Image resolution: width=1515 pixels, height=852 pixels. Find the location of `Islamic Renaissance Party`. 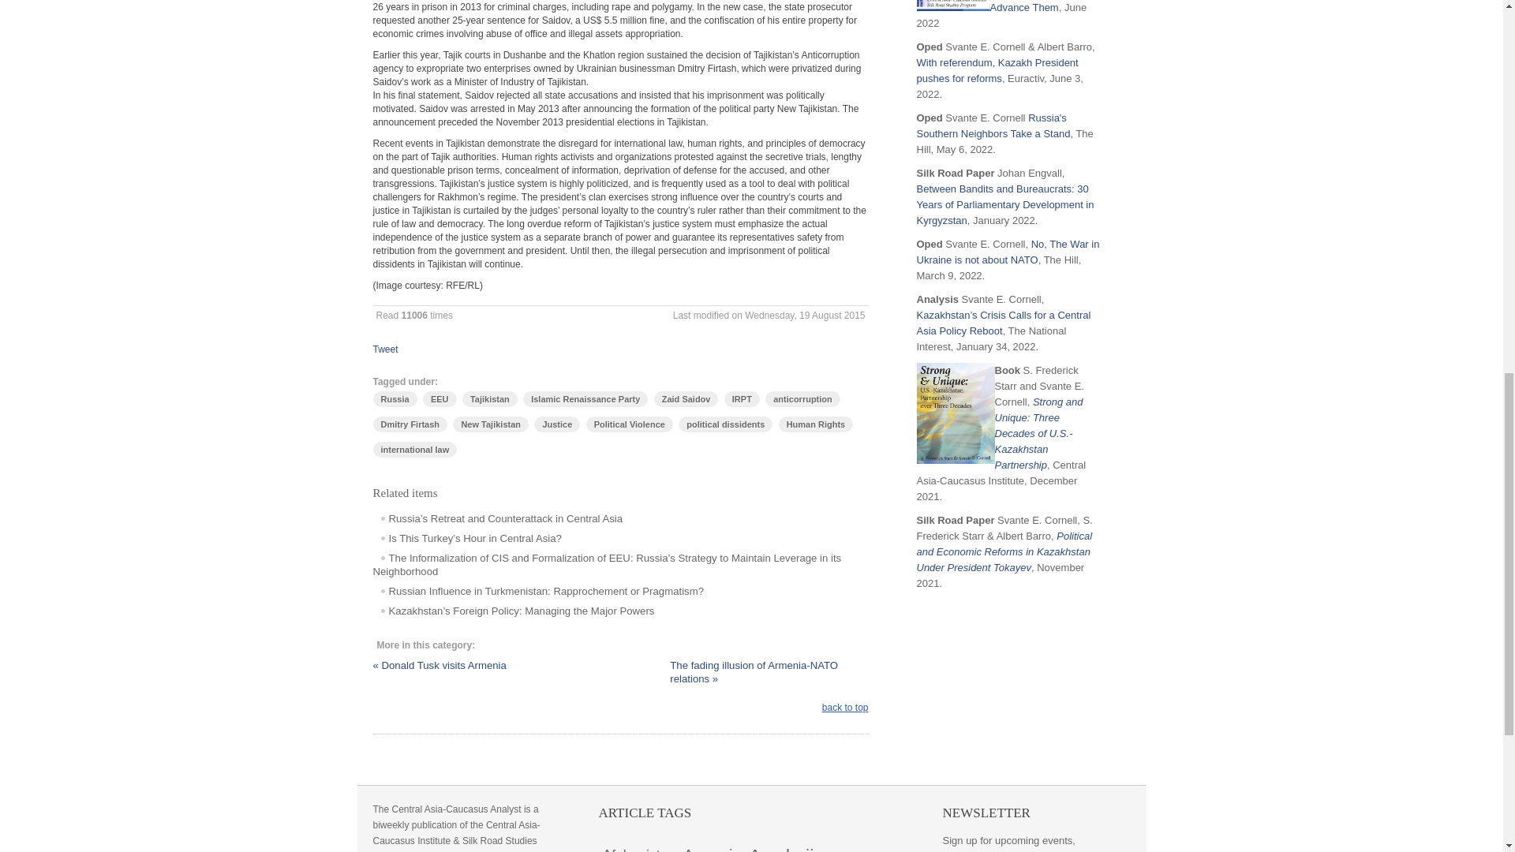

Islamic Renaissance Party is located at coordinates (585, 399).